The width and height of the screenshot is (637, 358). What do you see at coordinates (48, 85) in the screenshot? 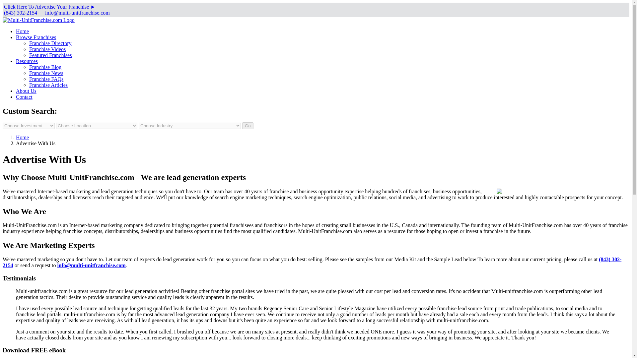
I see `Franchise Articles` at bounding box center [48, 85].